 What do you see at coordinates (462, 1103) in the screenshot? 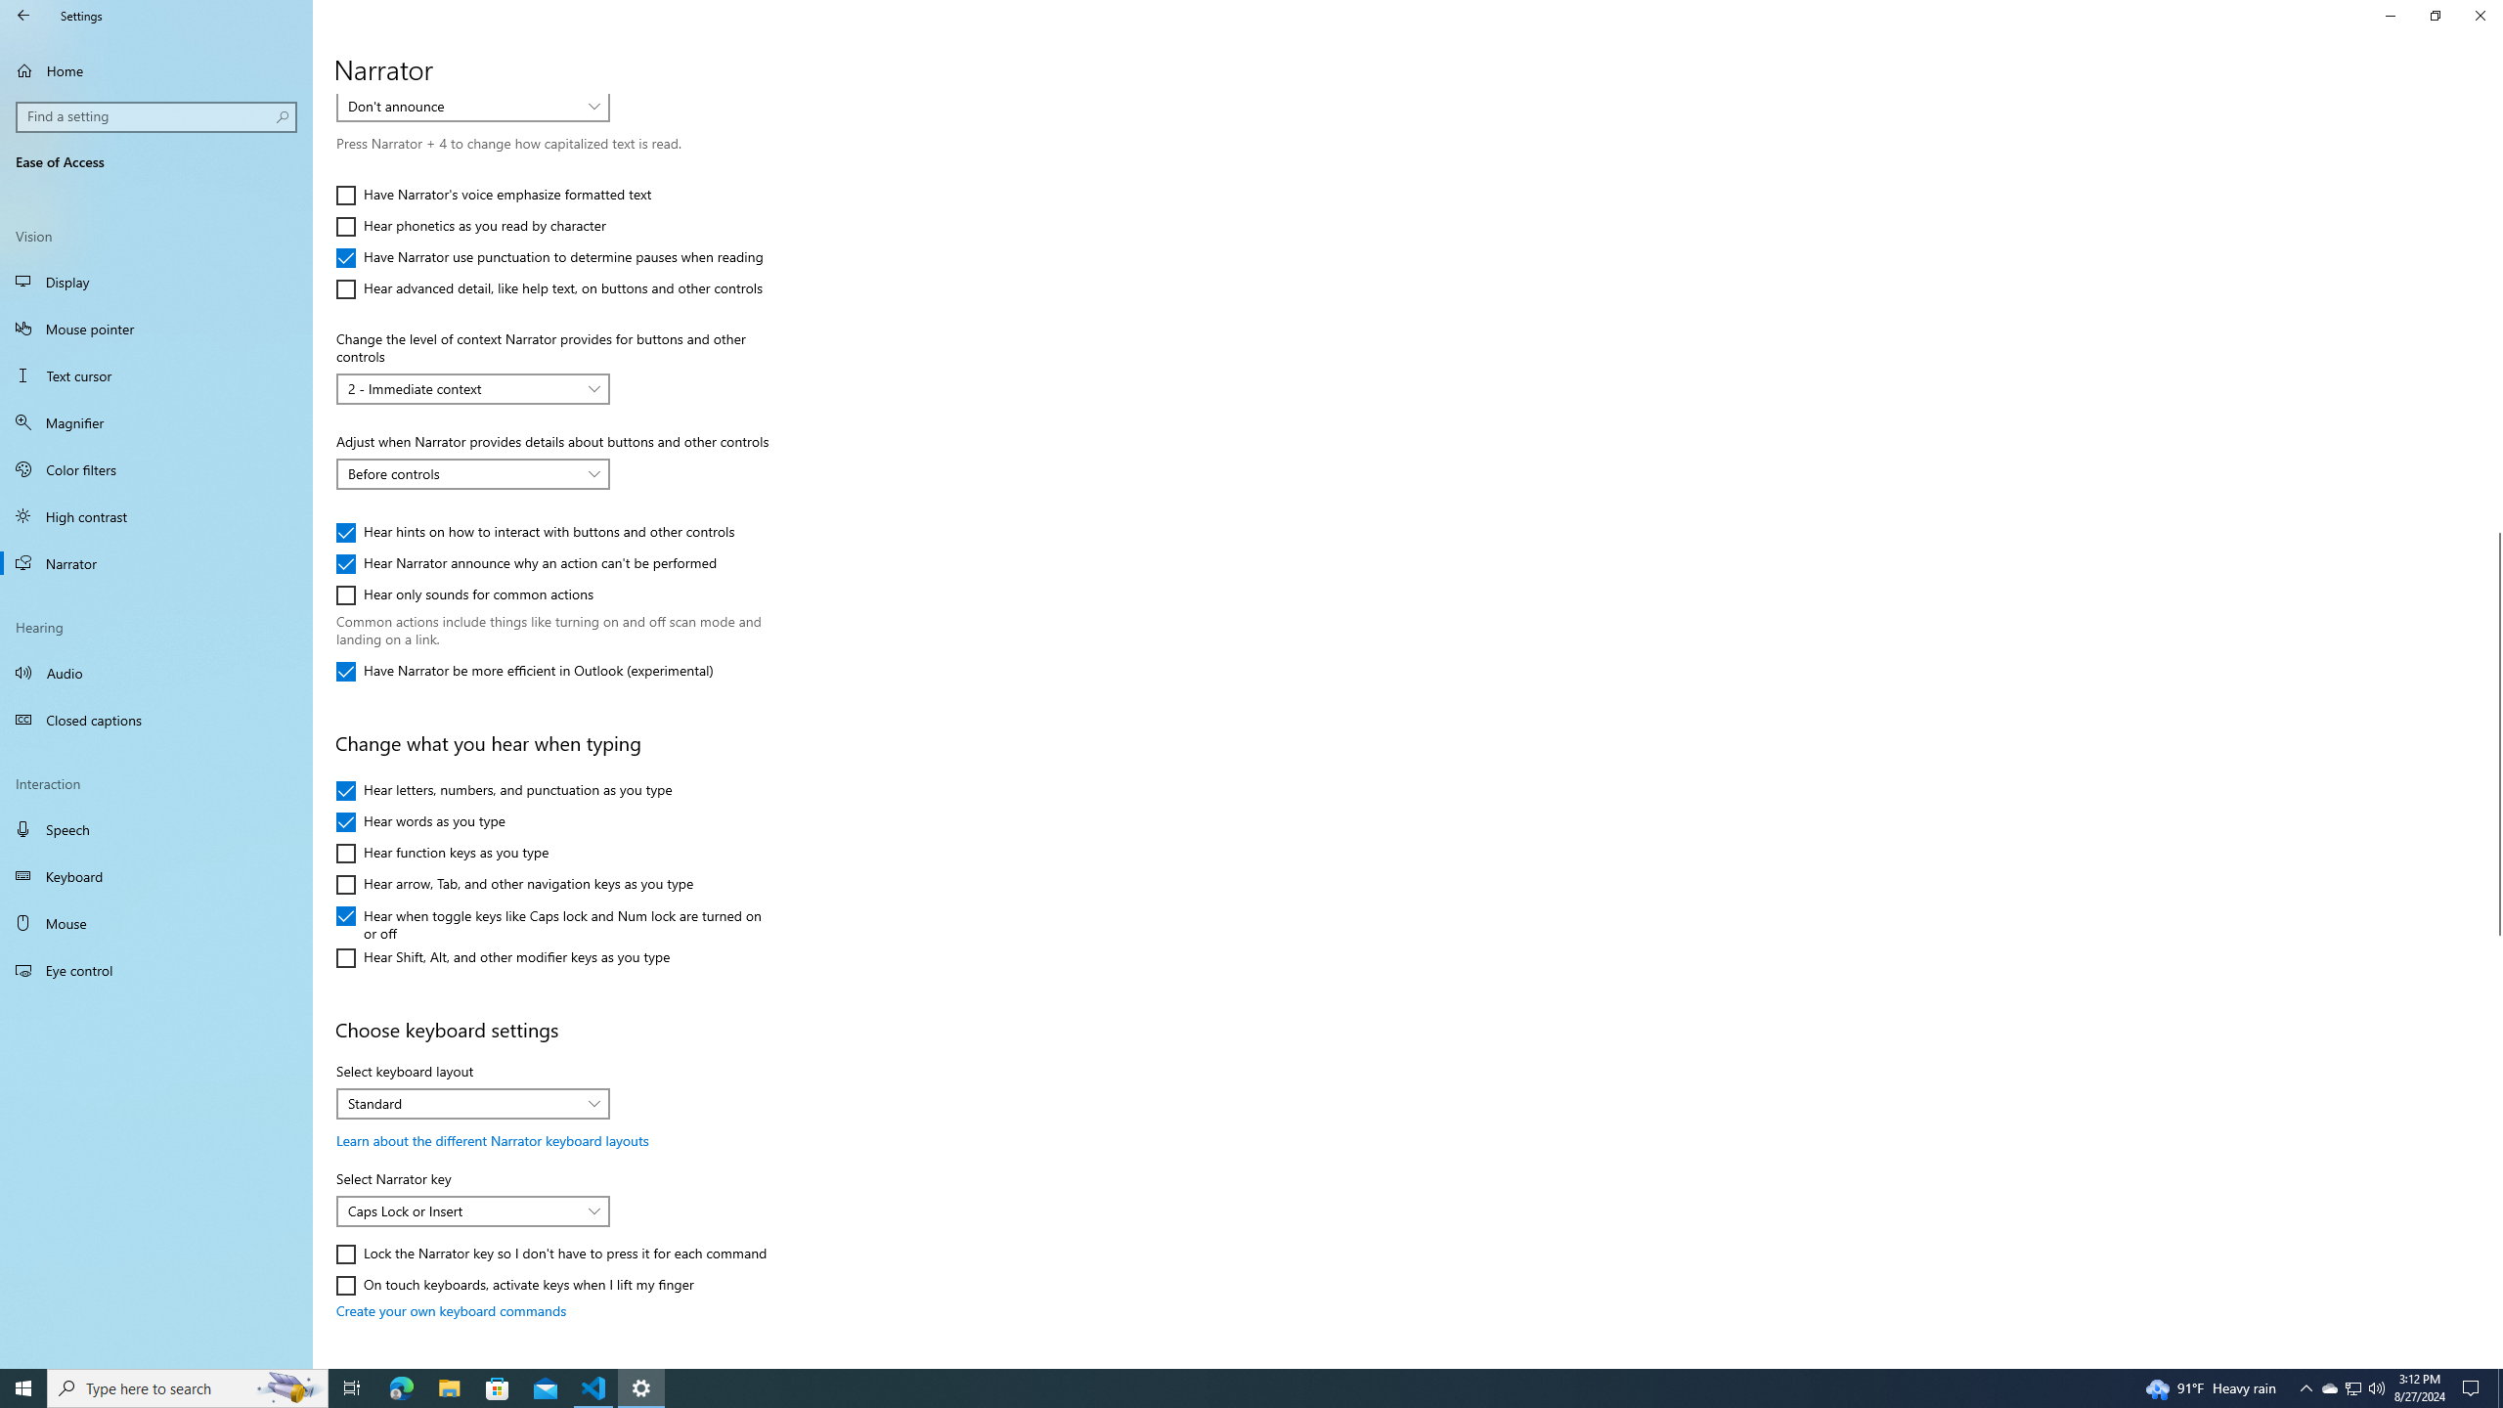
I see `Standard` at bounding box center [462, 1103].